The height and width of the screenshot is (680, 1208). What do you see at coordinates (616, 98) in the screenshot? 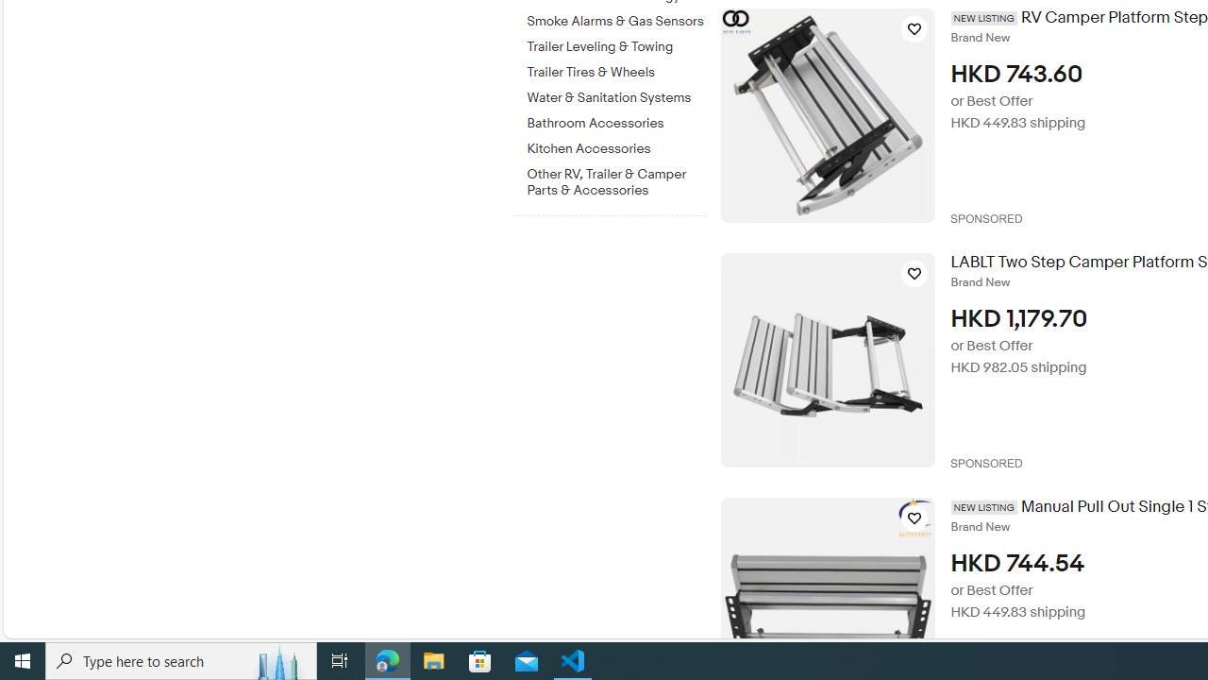
I see `Water & Sanitation Systems` at bounding box center [616, 98].